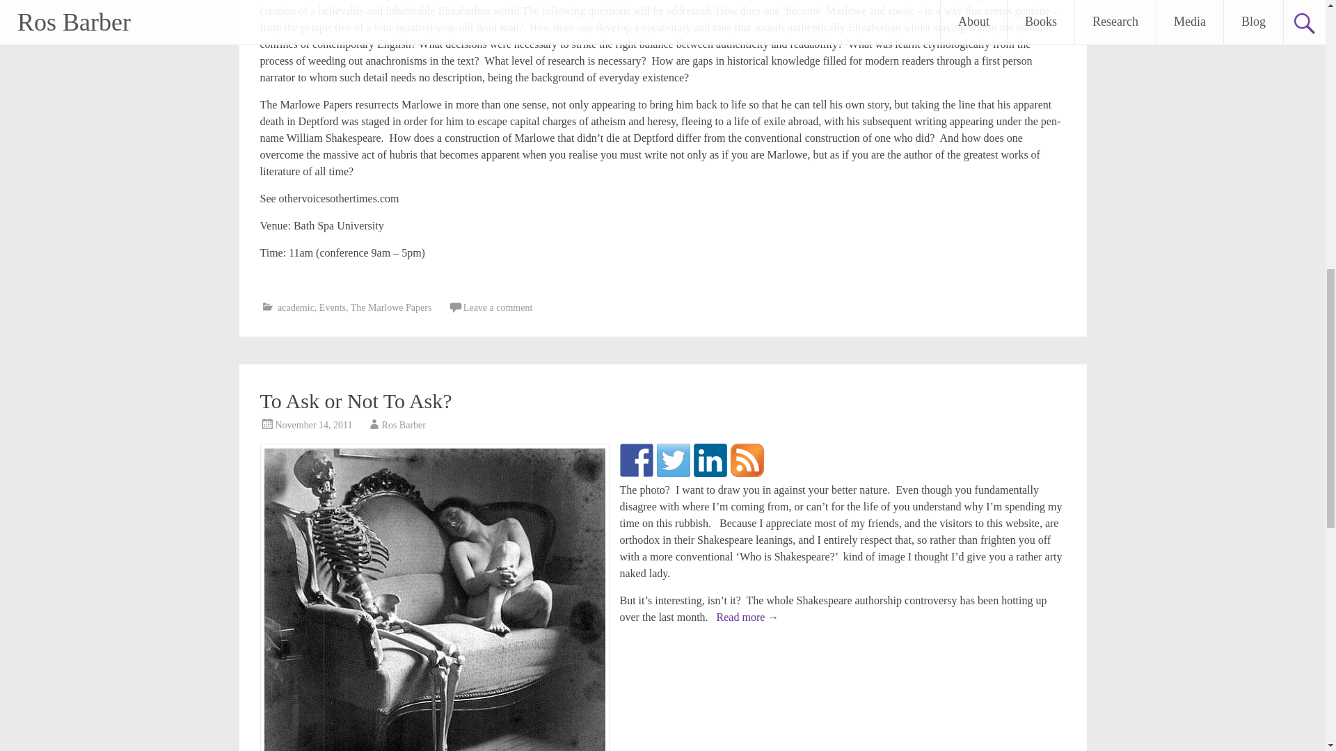 This screenshot has height=751, width=1336. I want to click on Follow me on Twitter, so click(674, 460).